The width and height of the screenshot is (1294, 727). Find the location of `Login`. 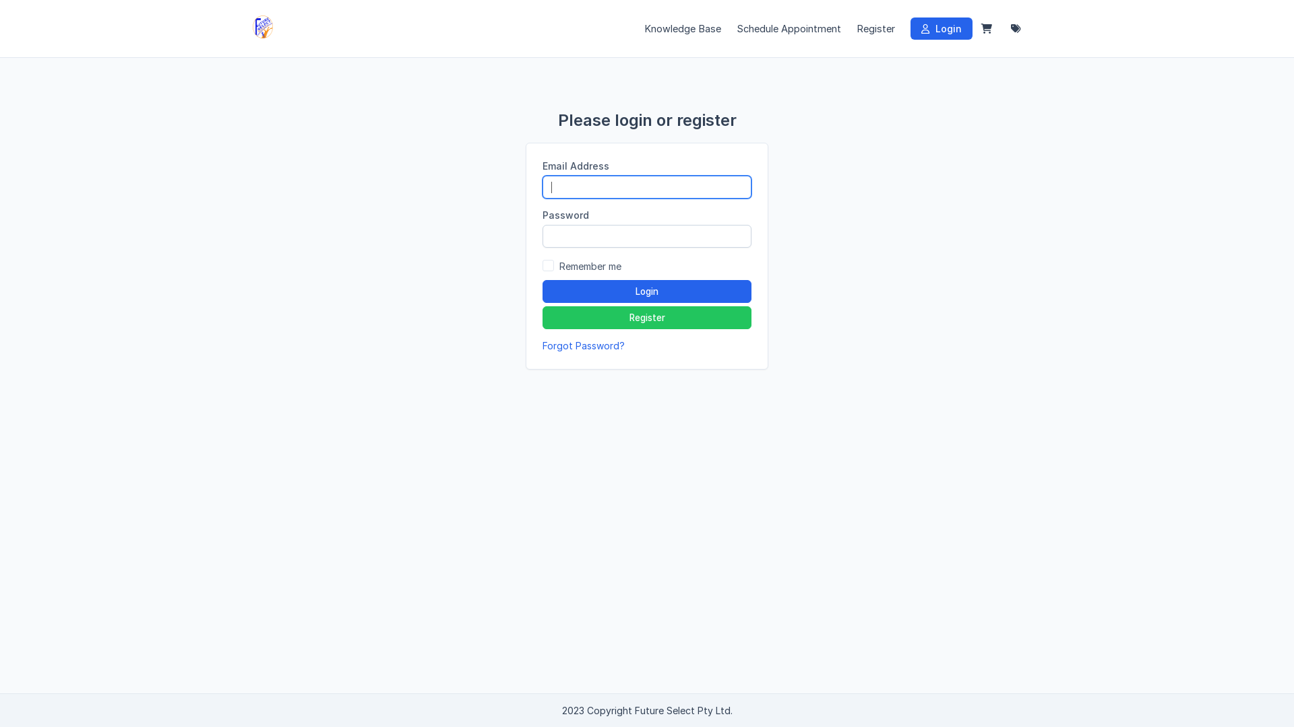

Login is located at coordinates (942, 28).